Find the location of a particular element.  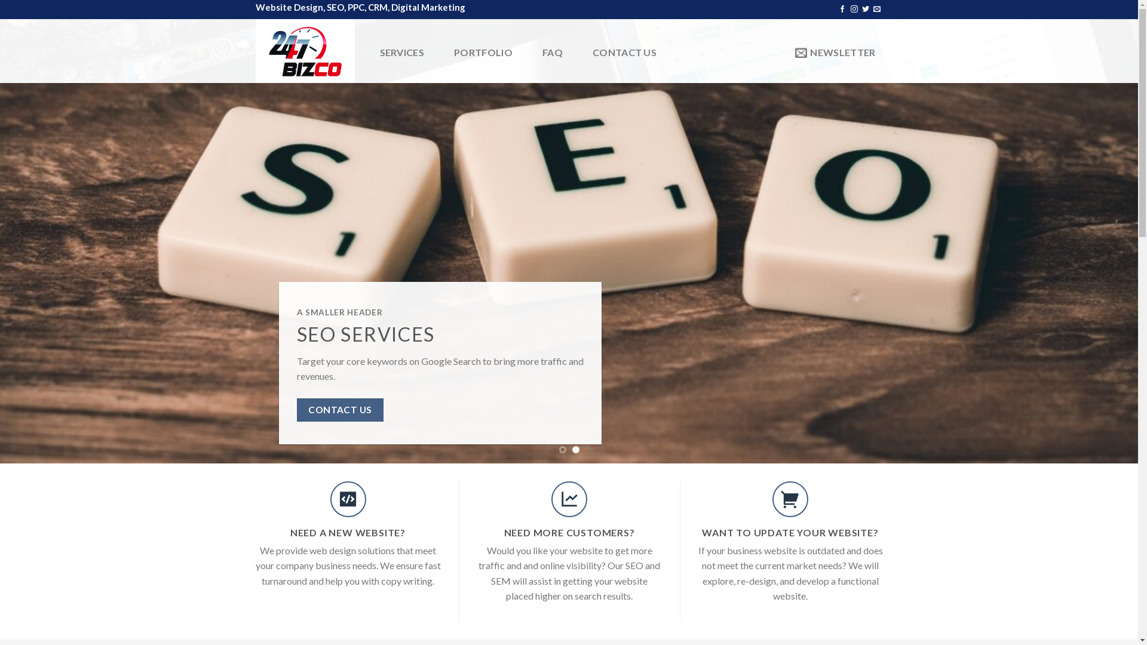

CONTACT US is located at coordinates (340, 410).